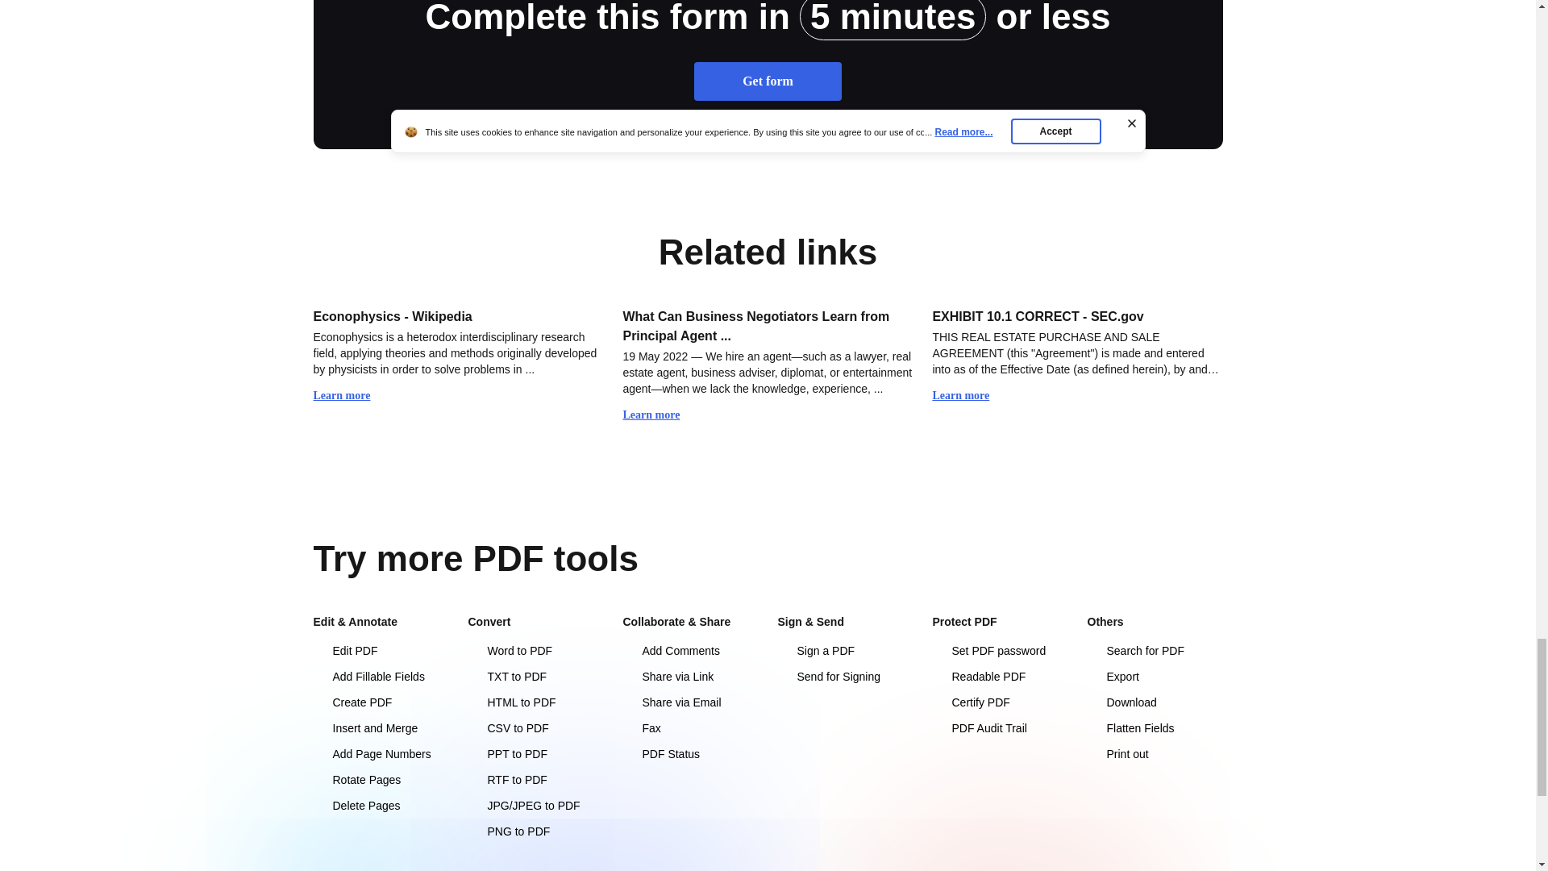 The image size is (1548, 871). I want to click on Add Page Numbers, so click(381, 753).